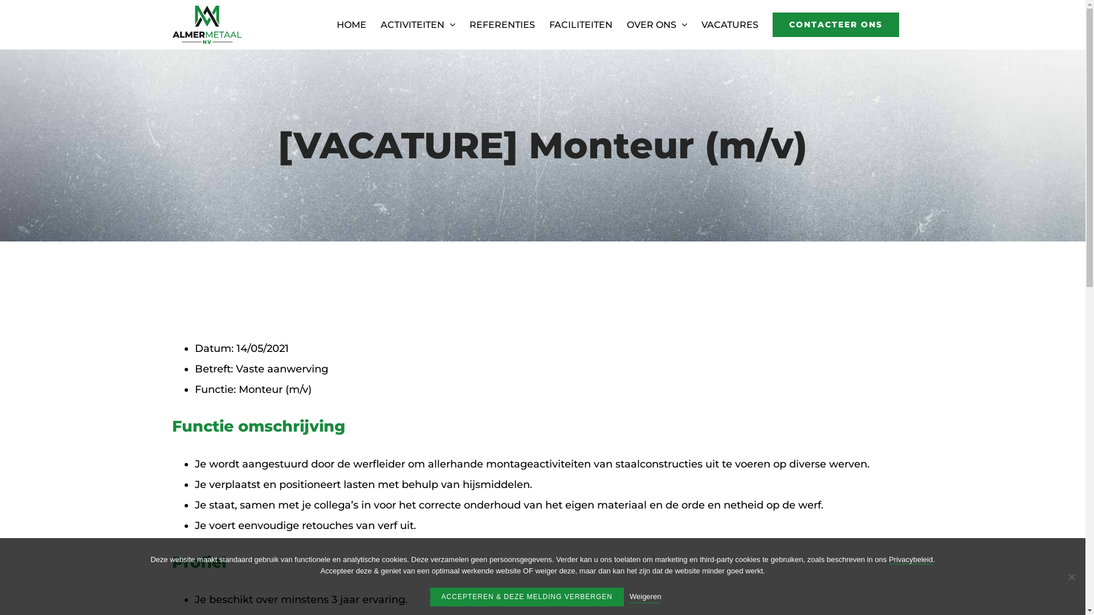  What do you see at coordinates (657, 25) in the screenshot?
I see `OVER ONS` at bounding box center [657, 25].